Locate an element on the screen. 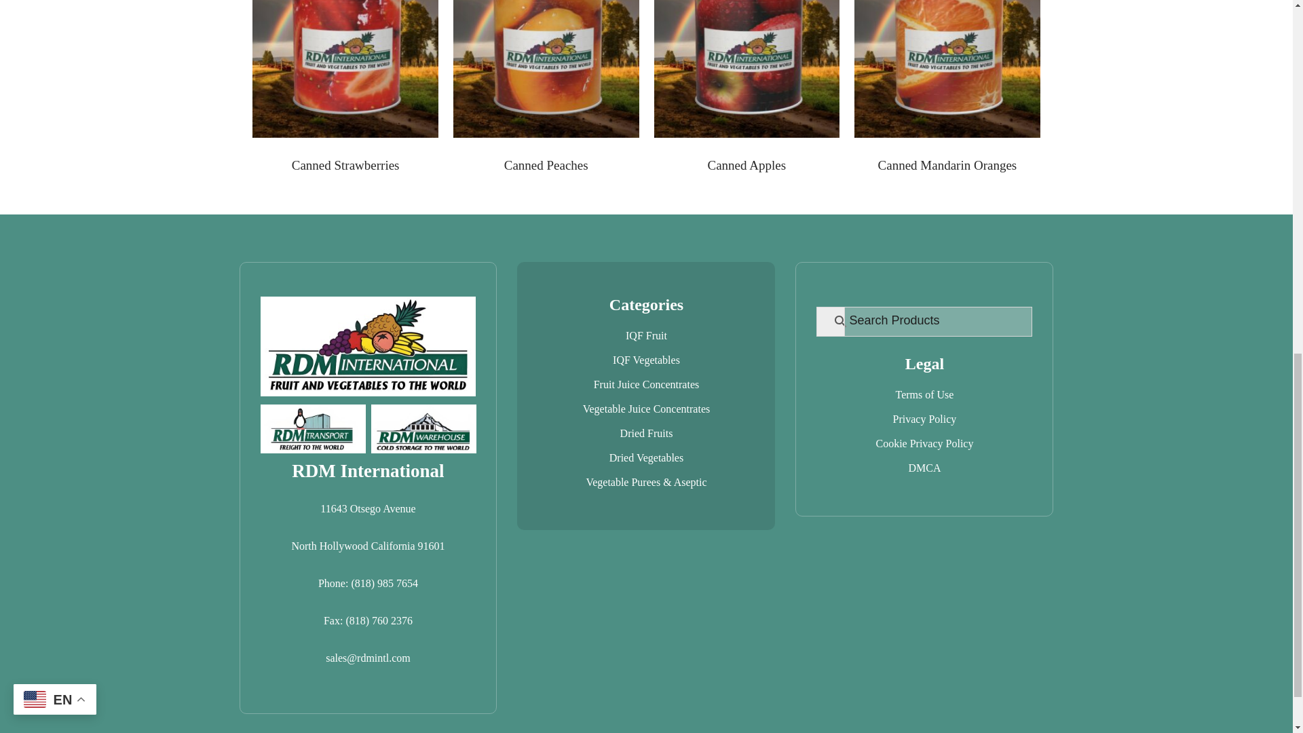 Image resolution: width=1303 pixels, height=733 pixels. Canned Apples is located at coordinates (747, 88).